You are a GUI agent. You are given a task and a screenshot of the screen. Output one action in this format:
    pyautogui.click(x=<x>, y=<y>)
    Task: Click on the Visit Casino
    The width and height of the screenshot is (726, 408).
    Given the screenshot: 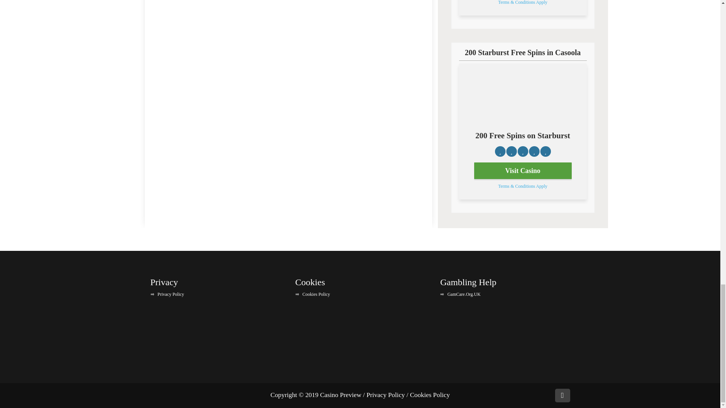 What is the action you would take?
    pyautogui.click(x=523, y=171)
    